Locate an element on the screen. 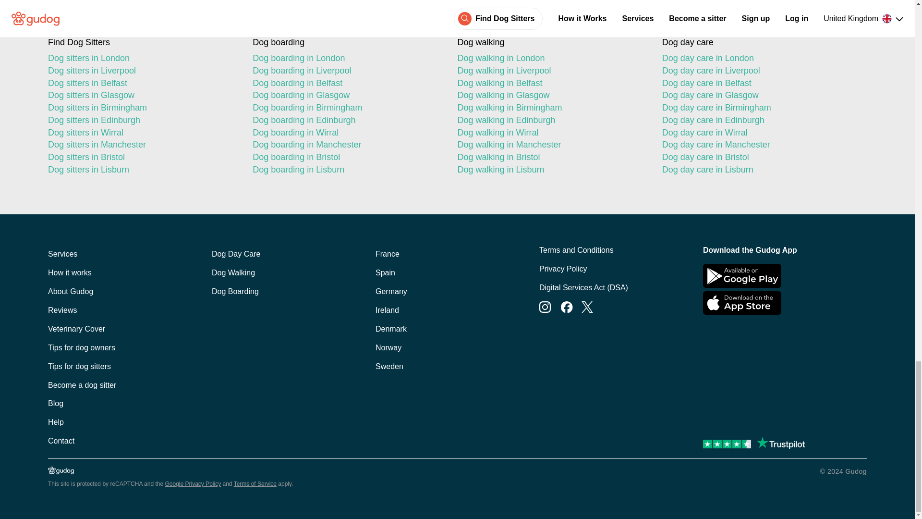 Image resolution: width=922 pixels, height=519 pixels. Dog sitters in Lisburn is located at coordinates (142, 170).